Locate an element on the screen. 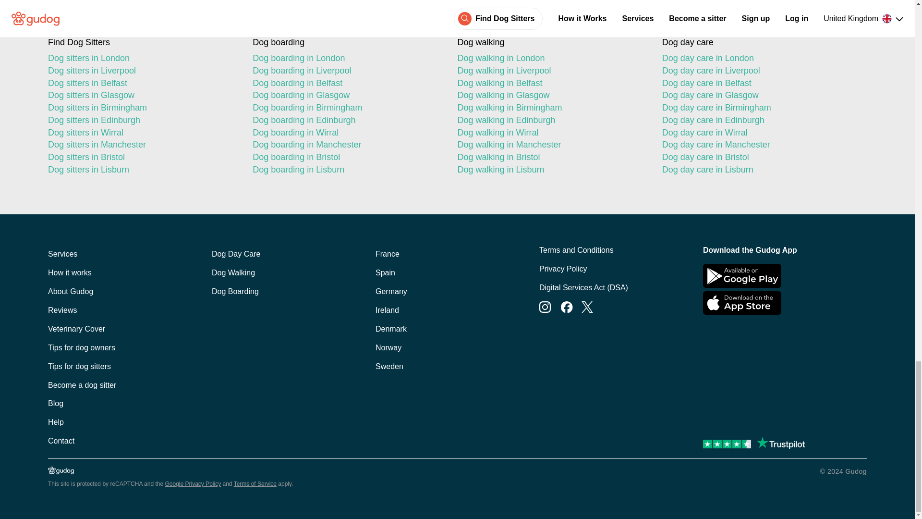 Image resolution: width=922 pixels, height=519 pixels. Dog sitters in Lisburn is located at coordinates (142, 170).